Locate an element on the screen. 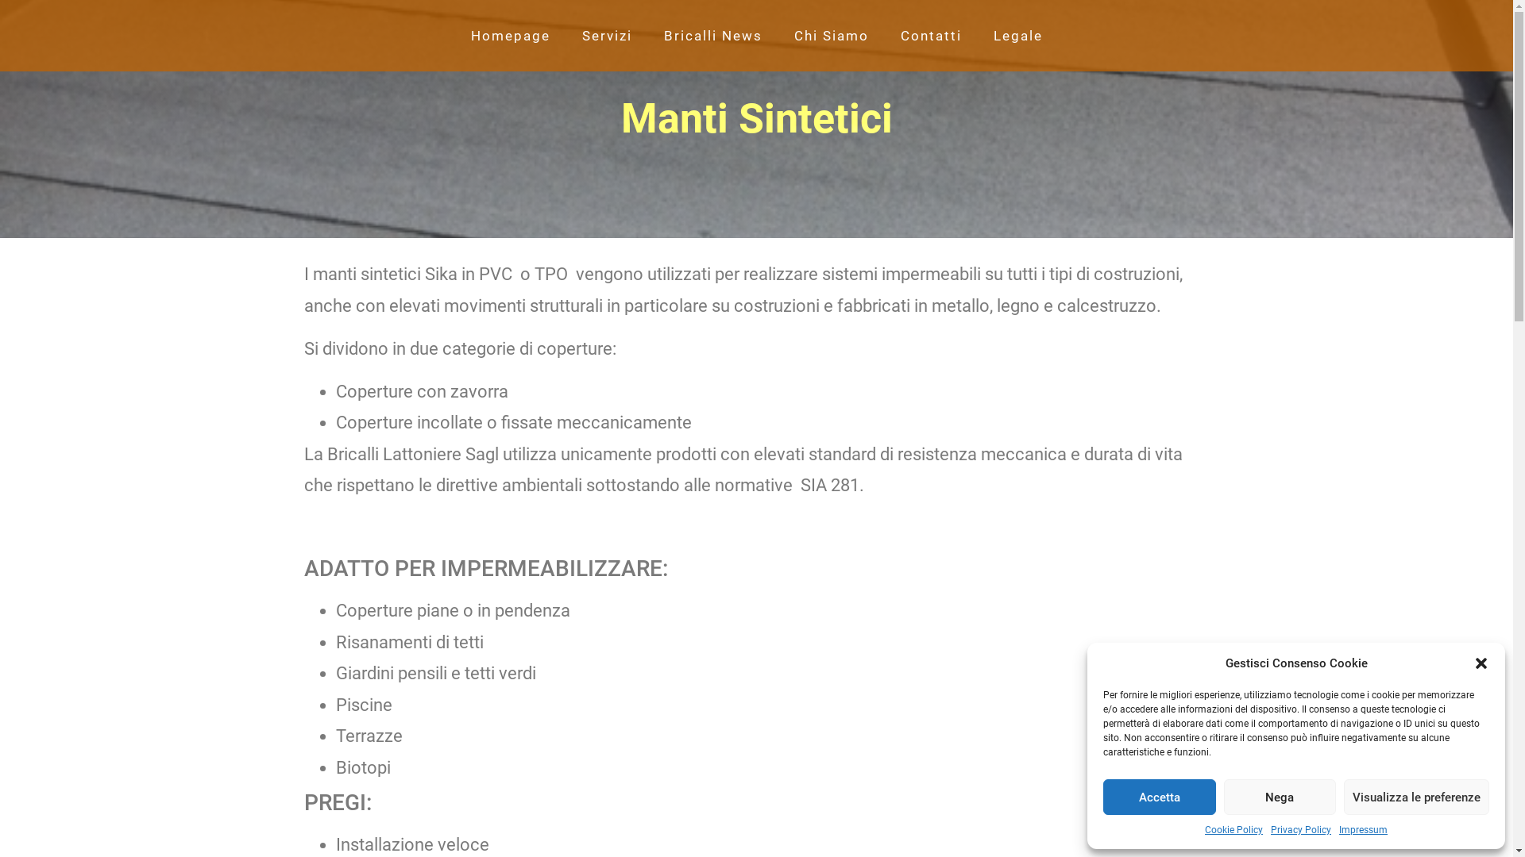 The image size is (1525, 857). Chi Siamo is located at coordinates (831, 36).